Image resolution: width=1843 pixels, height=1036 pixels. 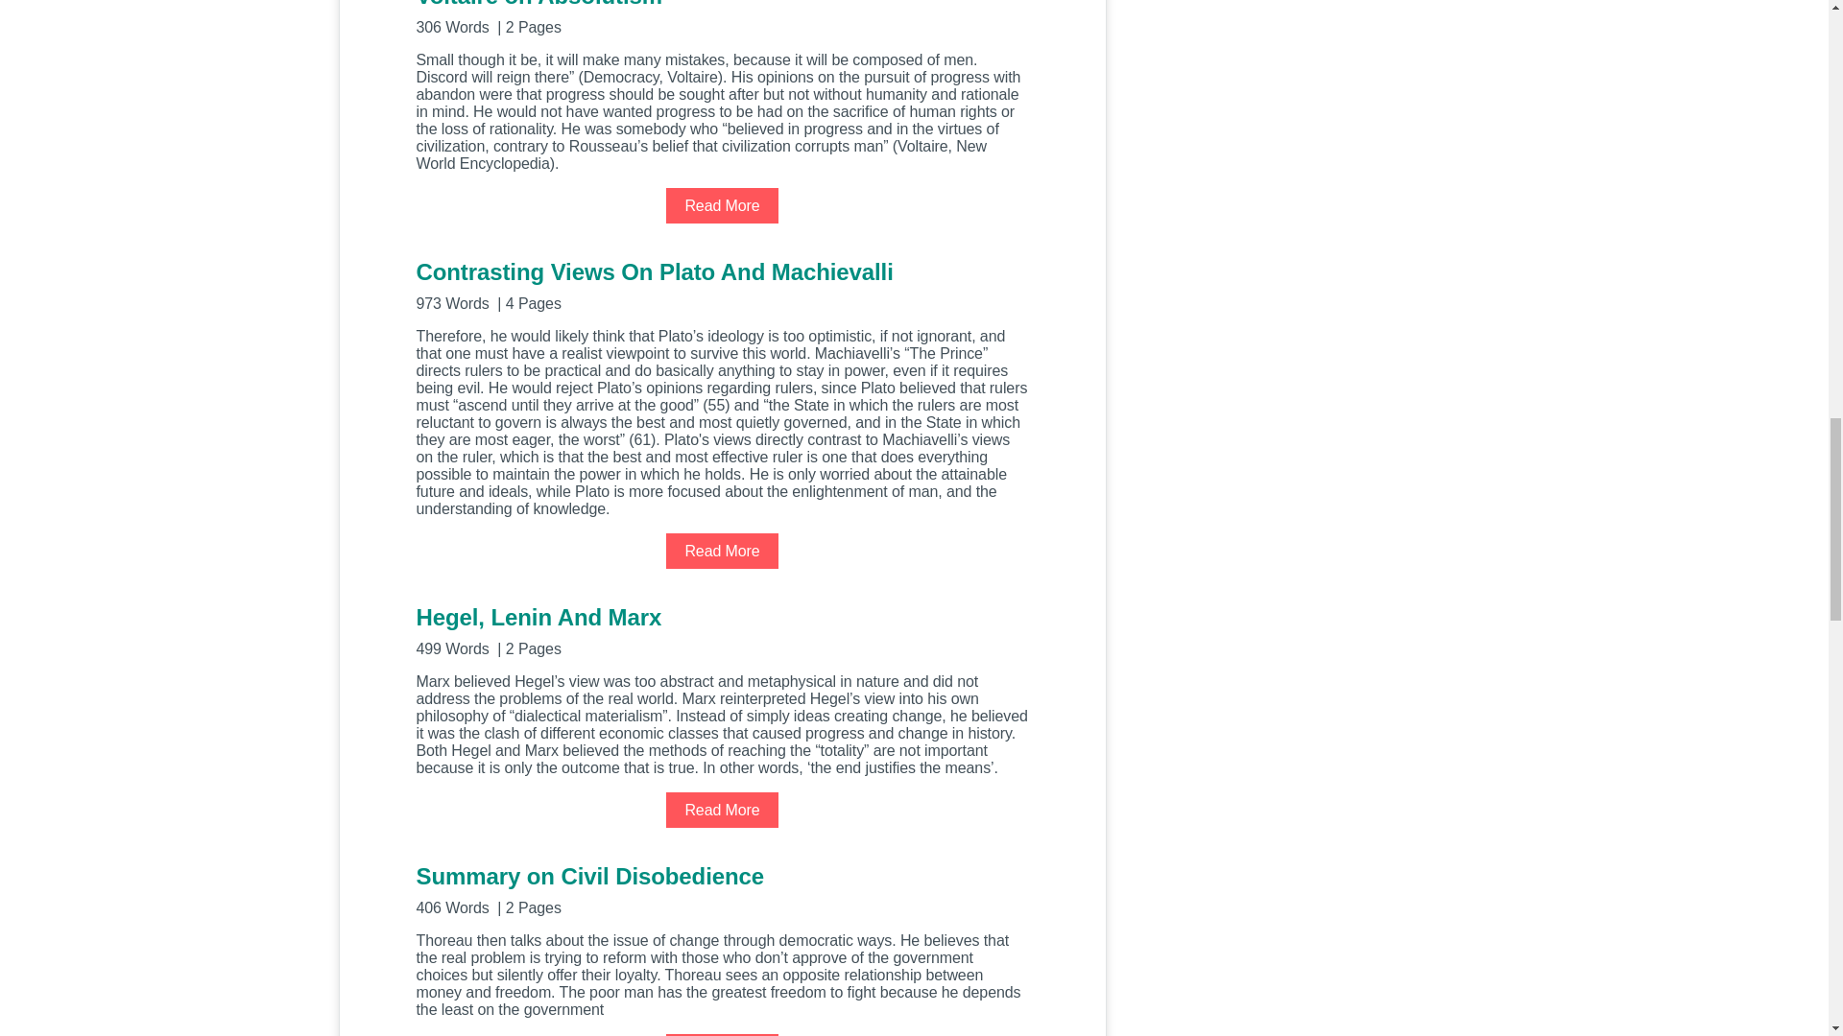 I want to click on Read More, so click(x=722, y=810).